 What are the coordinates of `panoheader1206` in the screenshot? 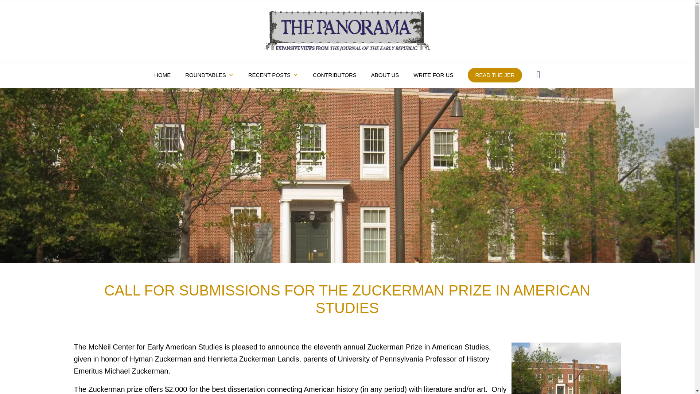 It's located at (347, 31).